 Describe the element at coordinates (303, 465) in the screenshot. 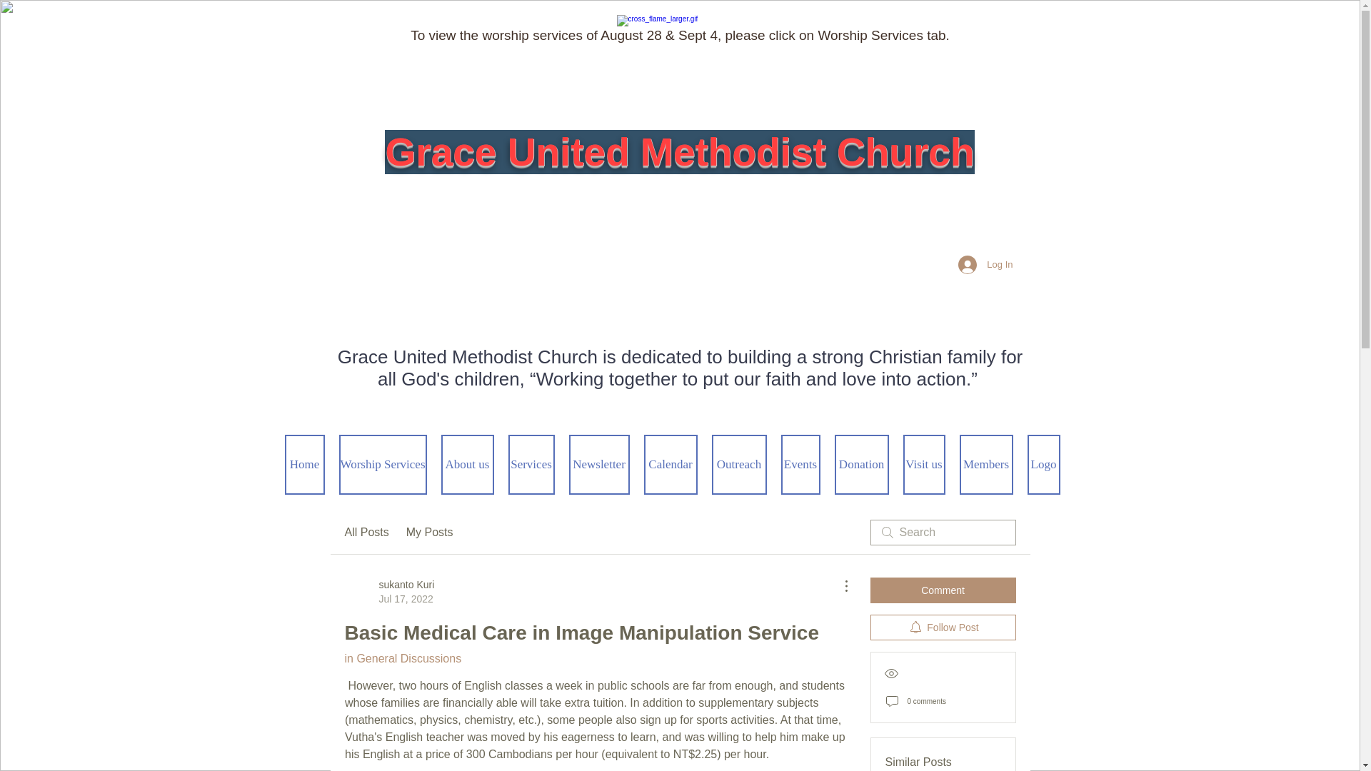

I see `Outreach` at that location.